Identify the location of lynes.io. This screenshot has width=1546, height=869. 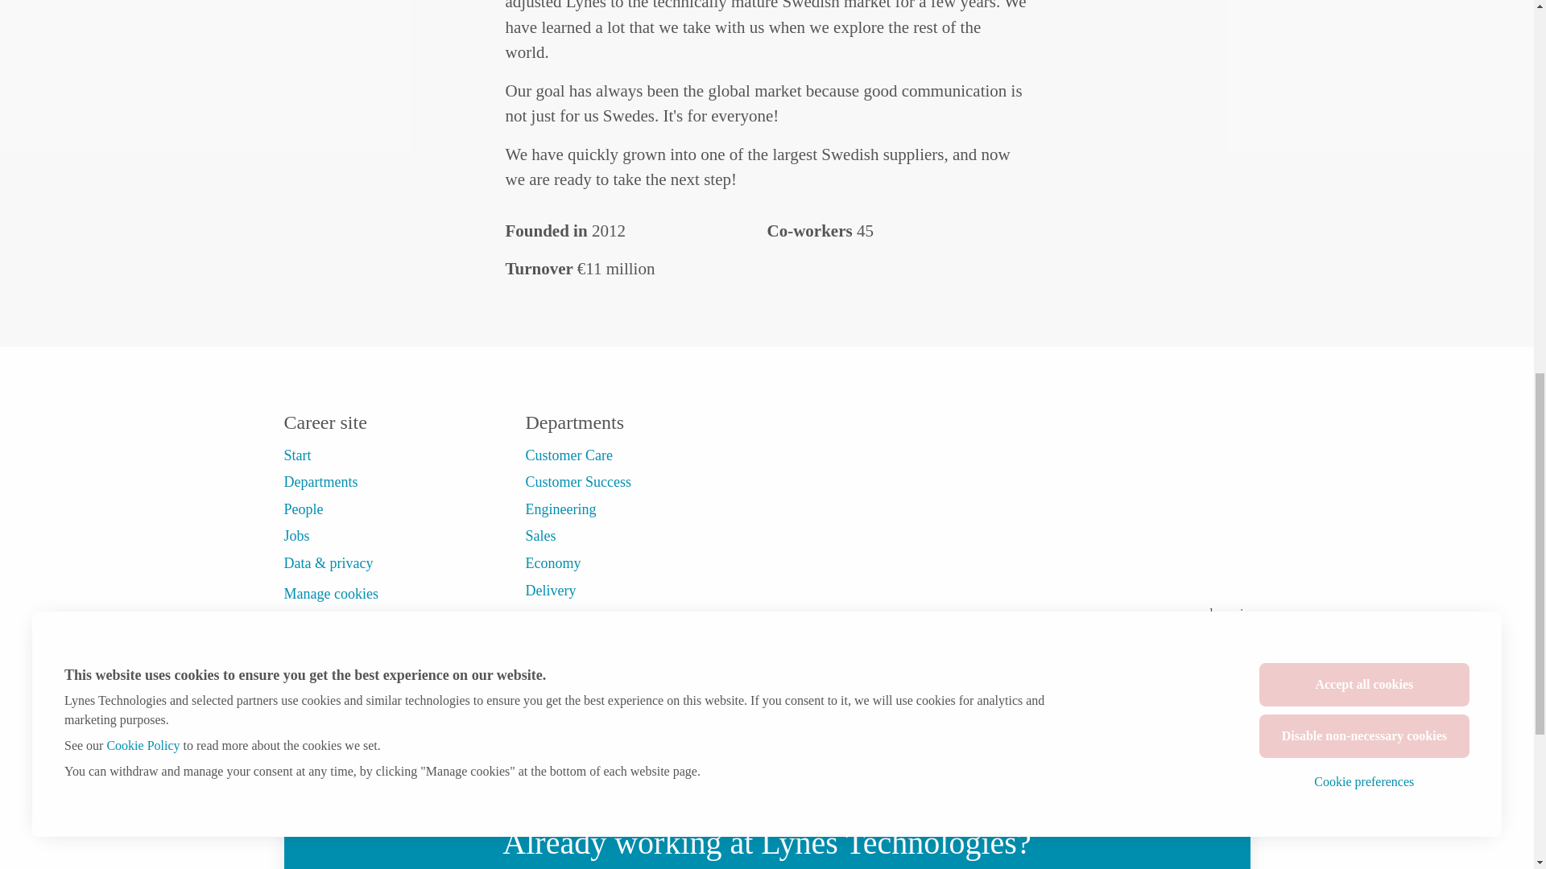
(1229, 613).